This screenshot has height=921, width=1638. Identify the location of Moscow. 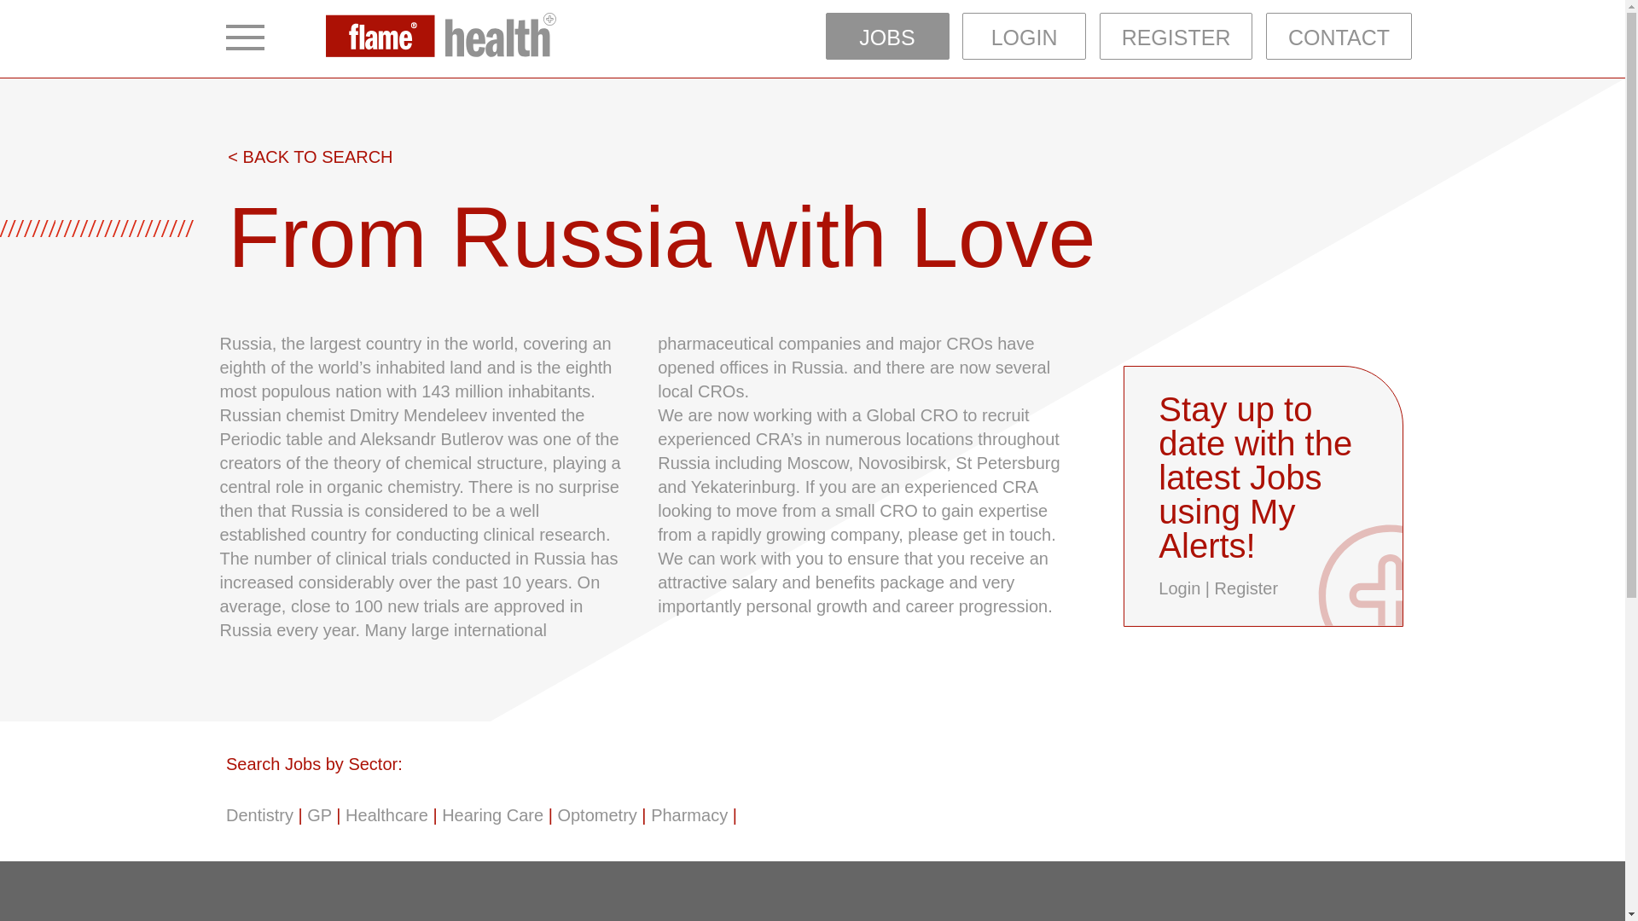
(817, 463).